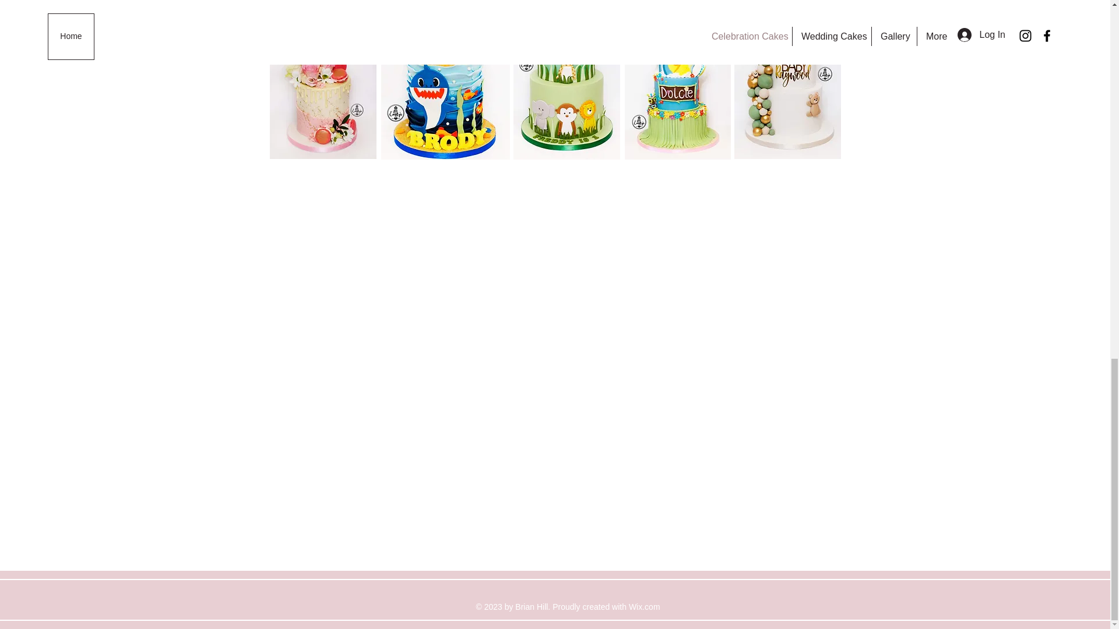 This screenshot has width=1119, height=629. Describe the element at coordinates (645, 606) in the screenshot. I see `Wix.com` at that location.